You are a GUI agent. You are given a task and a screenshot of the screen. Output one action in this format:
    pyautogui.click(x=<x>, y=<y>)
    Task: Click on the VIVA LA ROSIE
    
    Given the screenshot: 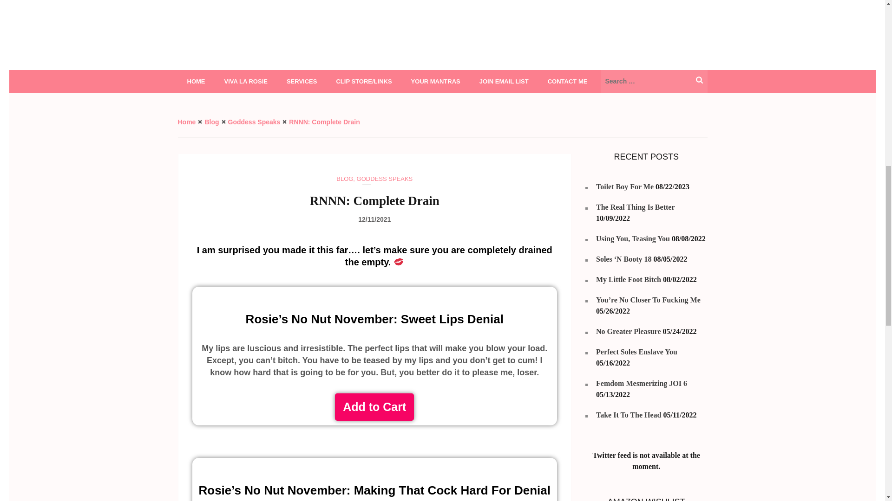 What is the action you would take?
    pyautogui.click(x=245, y=81)
    